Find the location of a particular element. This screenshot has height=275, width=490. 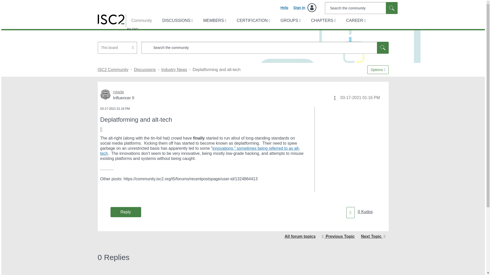

Community is located at coordinates (139, 20).